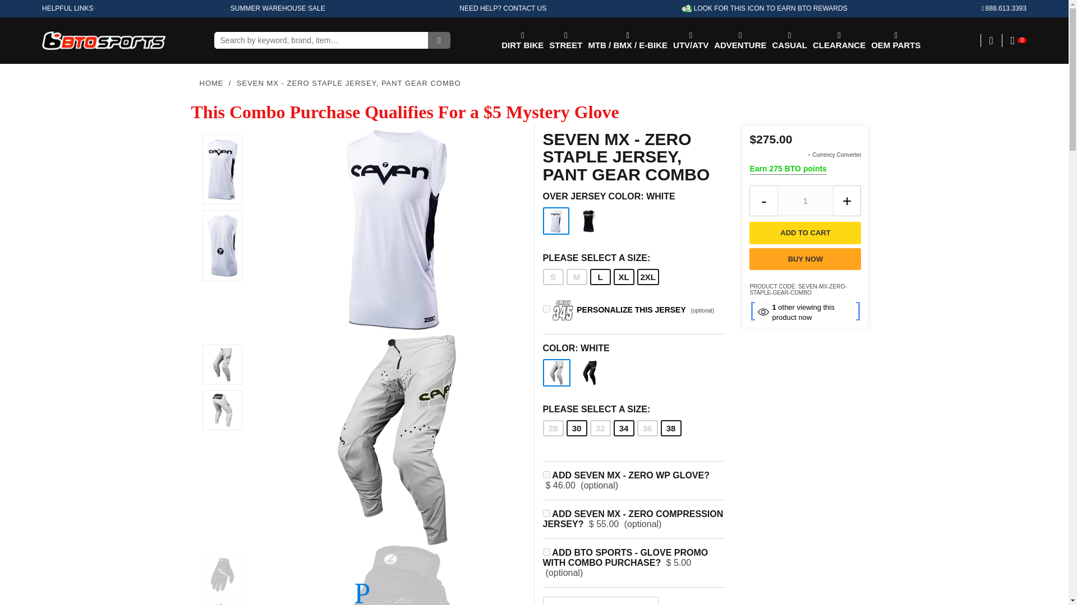 The height and width of the screenshot is (605, 1077). What do you see at coordinates (546, 513) in the screenshot?
I see `on` at bounding box center [546, 513].